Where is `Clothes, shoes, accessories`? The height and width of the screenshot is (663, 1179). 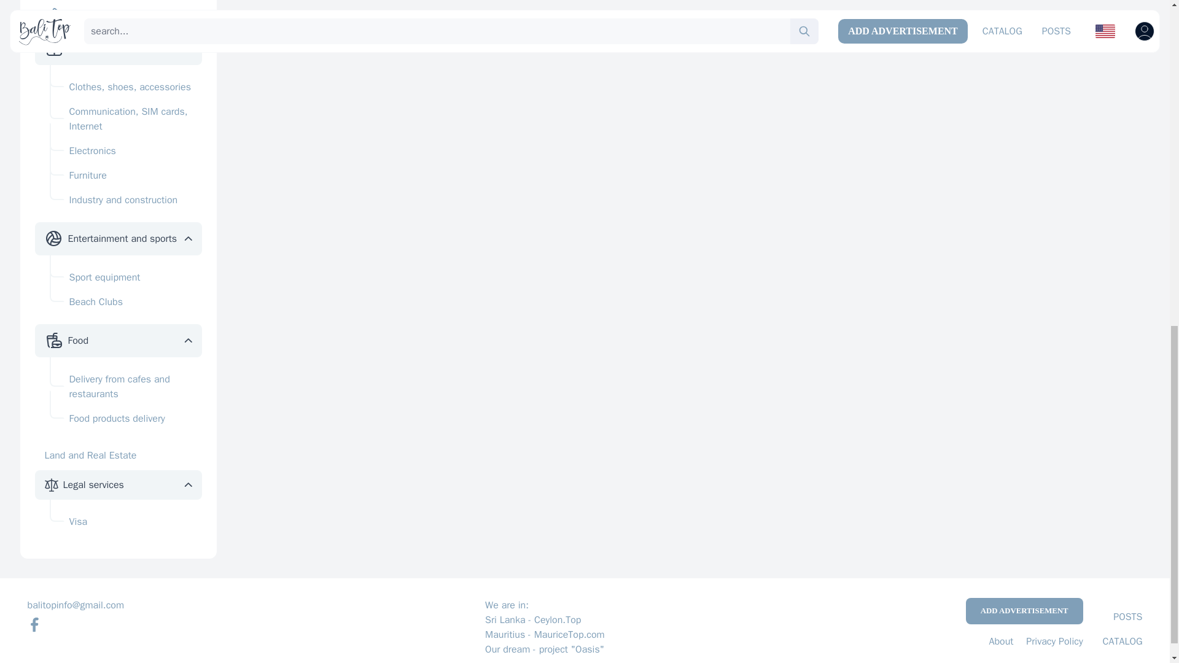 Clothes, shoes, accessories is located at coordinates (125, 87).